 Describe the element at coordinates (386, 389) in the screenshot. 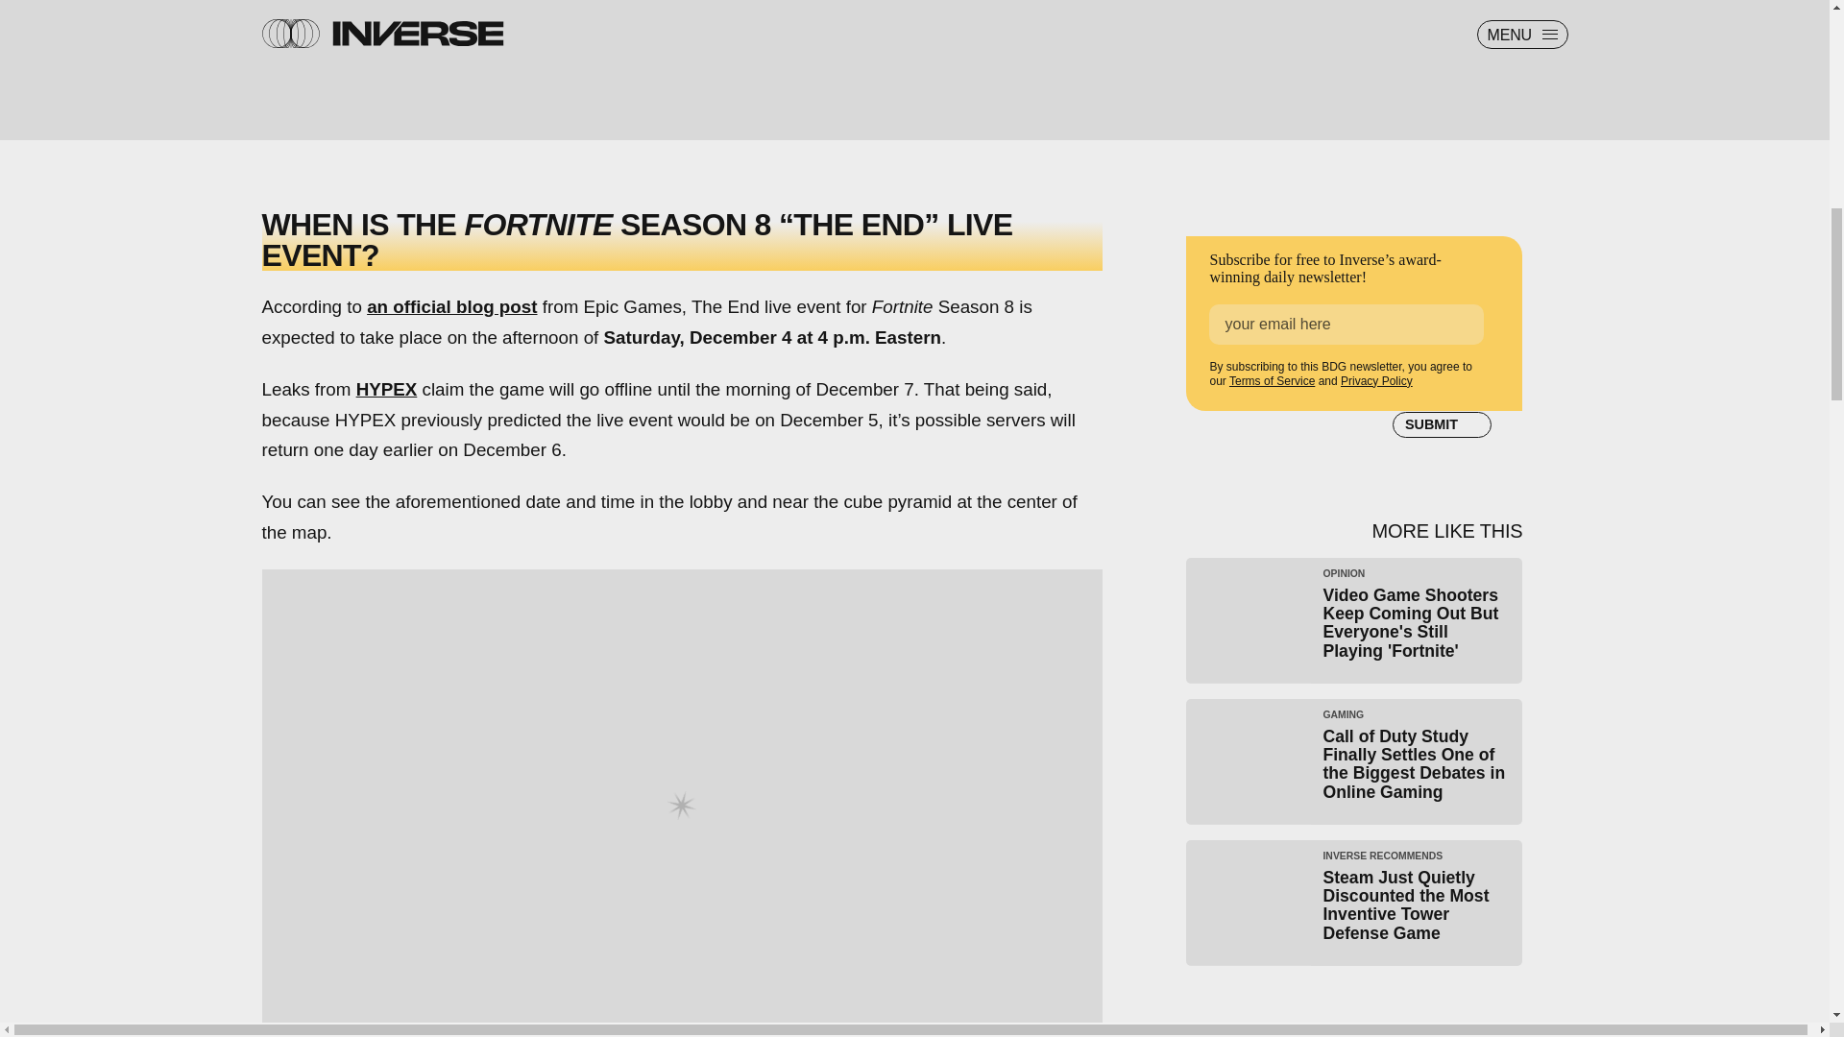

I see `HYPEX` at that location.